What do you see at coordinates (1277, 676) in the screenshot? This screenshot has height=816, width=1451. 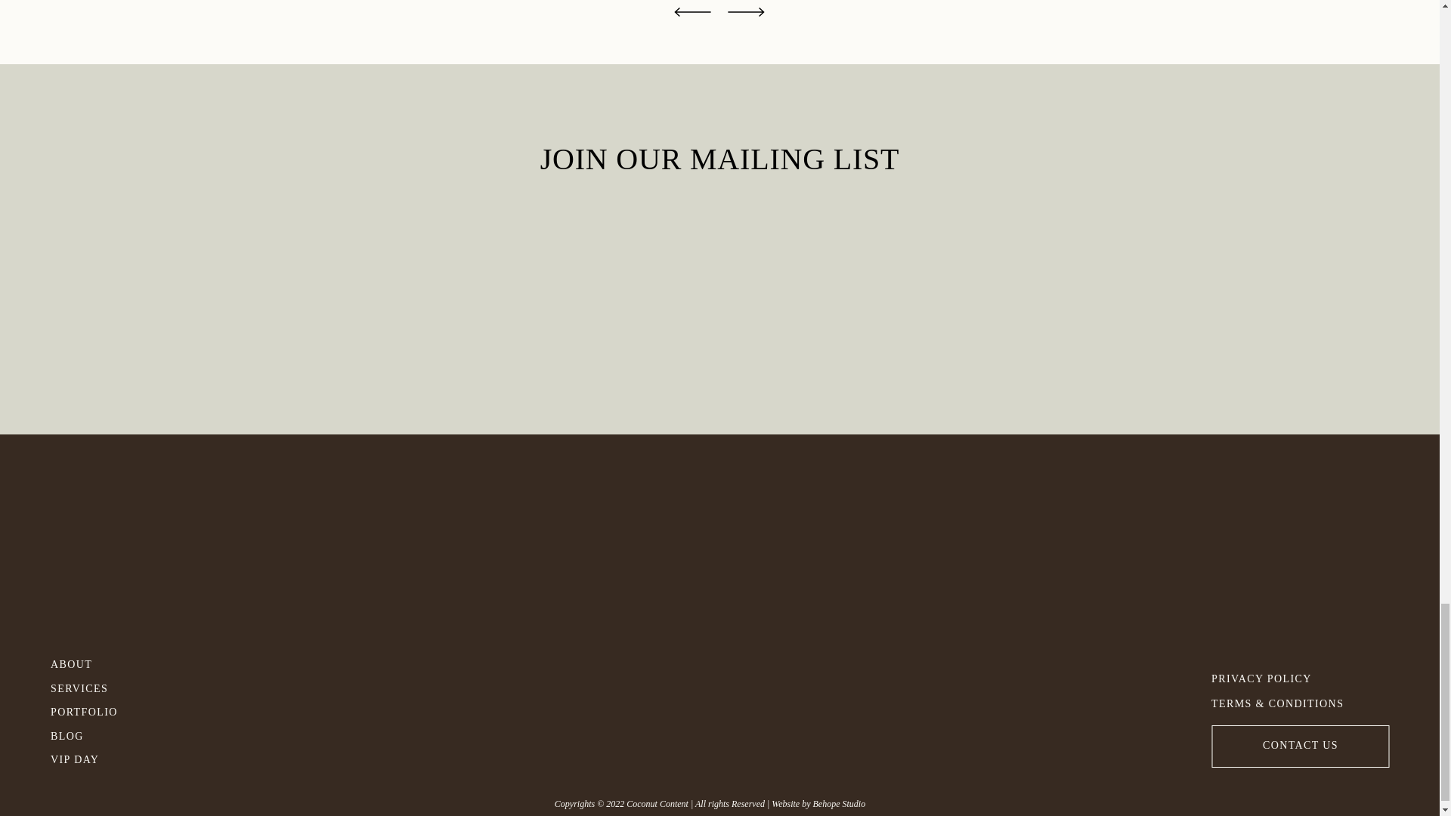 I see `PRIVACY POLICY` at bounding box center [1277, 676].